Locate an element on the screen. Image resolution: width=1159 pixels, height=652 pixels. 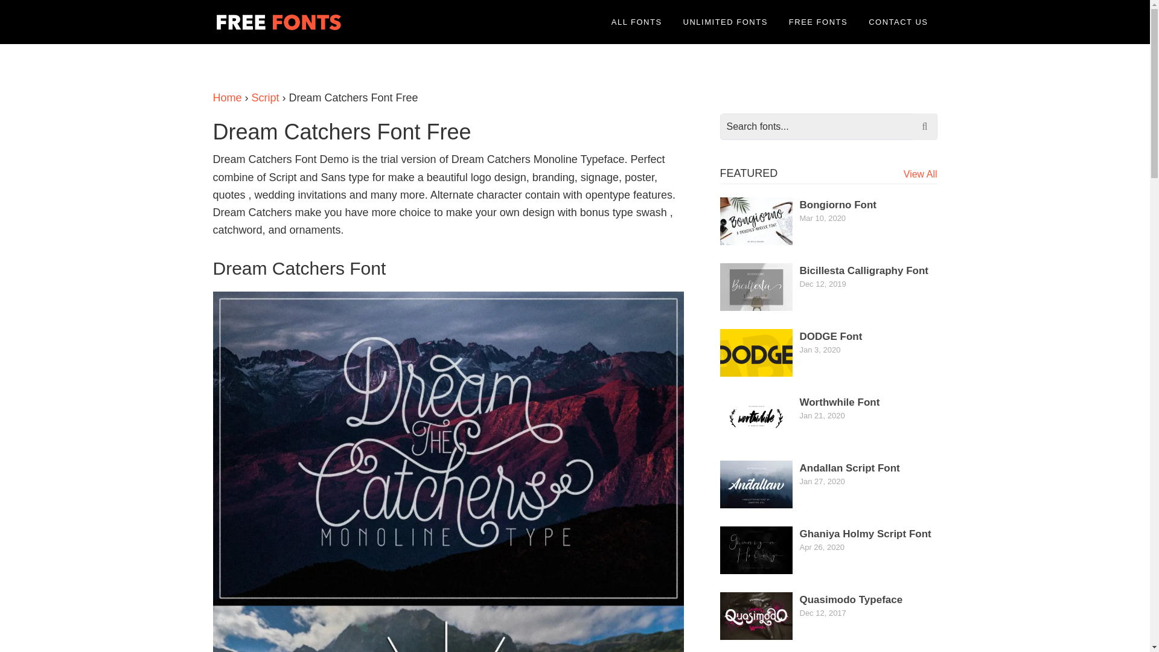
DODGE Font is located at coordinates (831, 336).